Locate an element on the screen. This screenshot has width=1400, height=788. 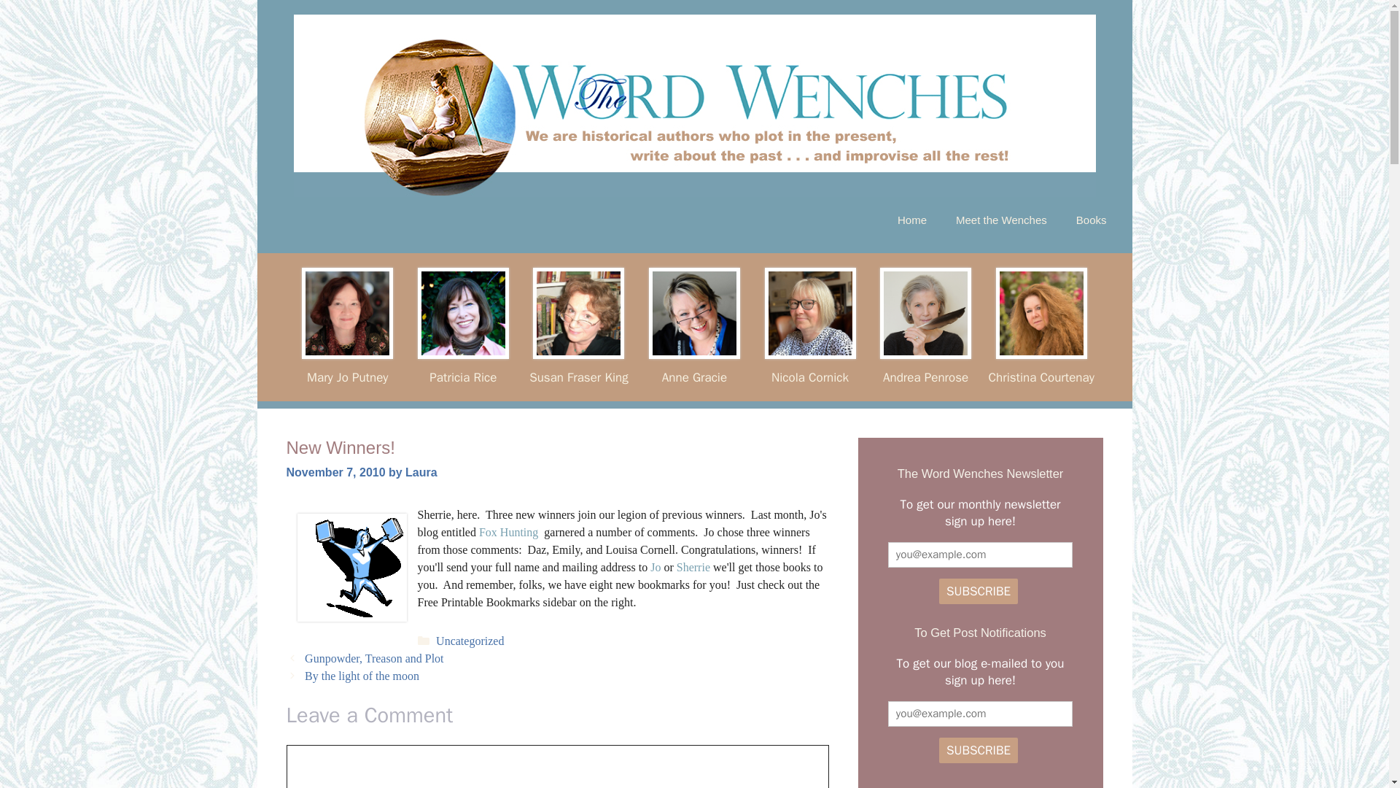
Meet the Wenches is located at coordinates (1000, 220).